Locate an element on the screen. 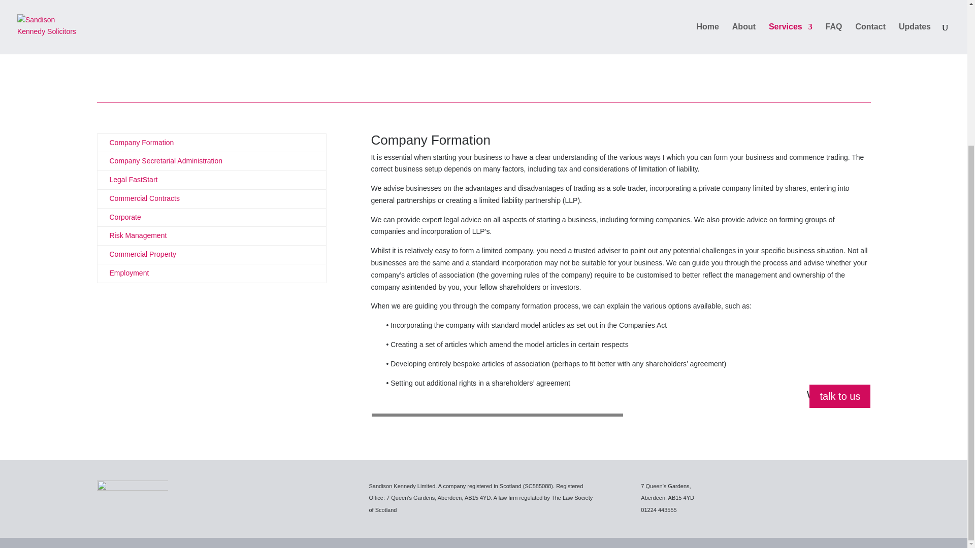 The image size is (975, 548). Employment is located at coordinates (129, 273).